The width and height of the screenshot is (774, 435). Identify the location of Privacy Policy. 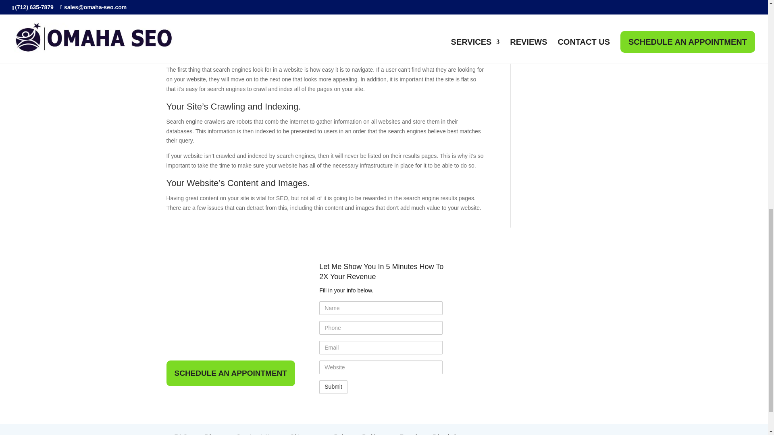
(359, 434).